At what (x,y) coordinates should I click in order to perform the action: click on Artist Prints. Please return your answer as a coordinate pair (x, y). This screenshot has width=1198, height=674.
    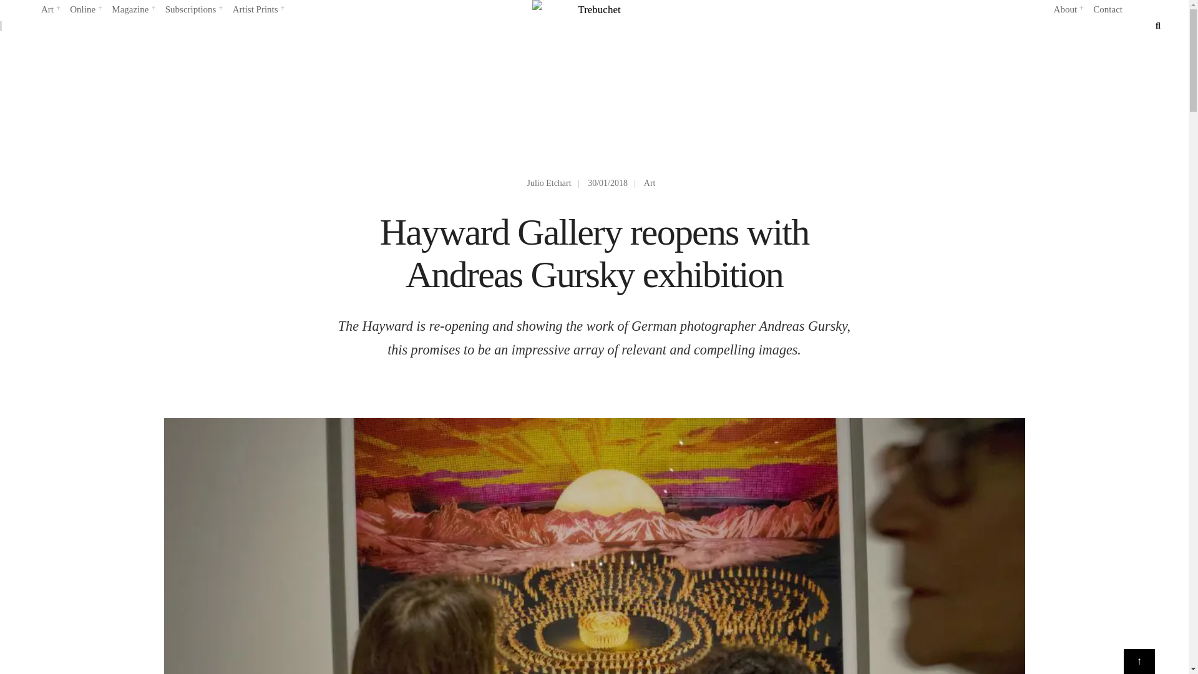
    Looking at the image, I should click on (258, 10).